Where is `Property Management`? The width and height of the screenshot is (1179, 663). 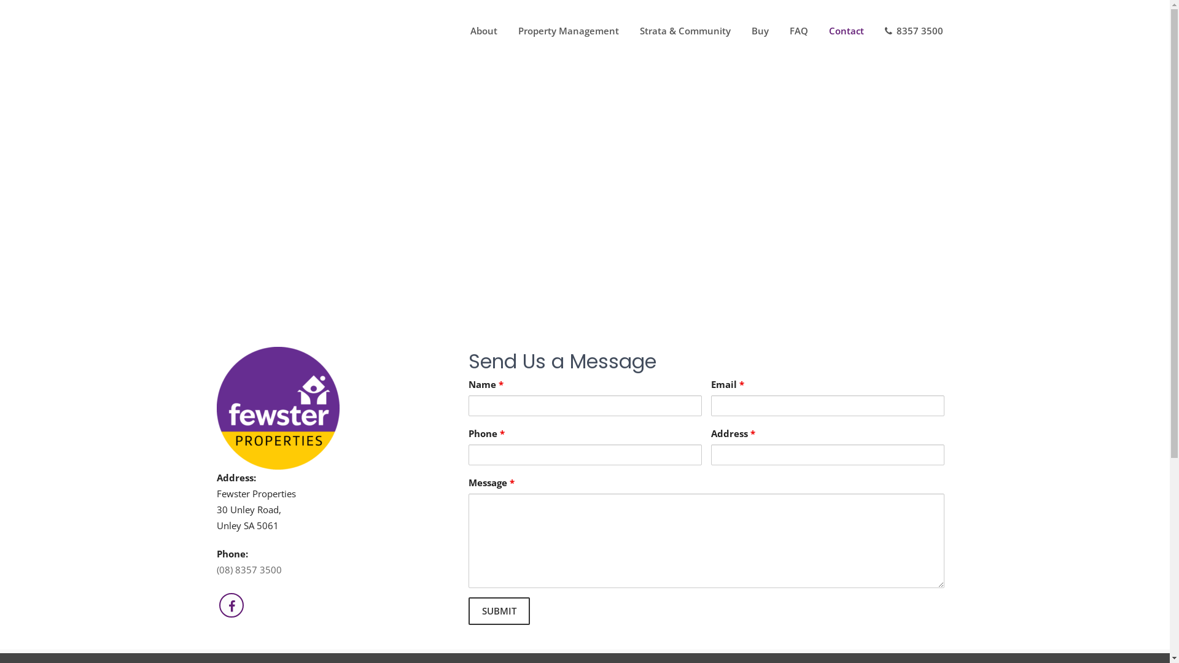
Property Management is located at coordinates (568, 31).